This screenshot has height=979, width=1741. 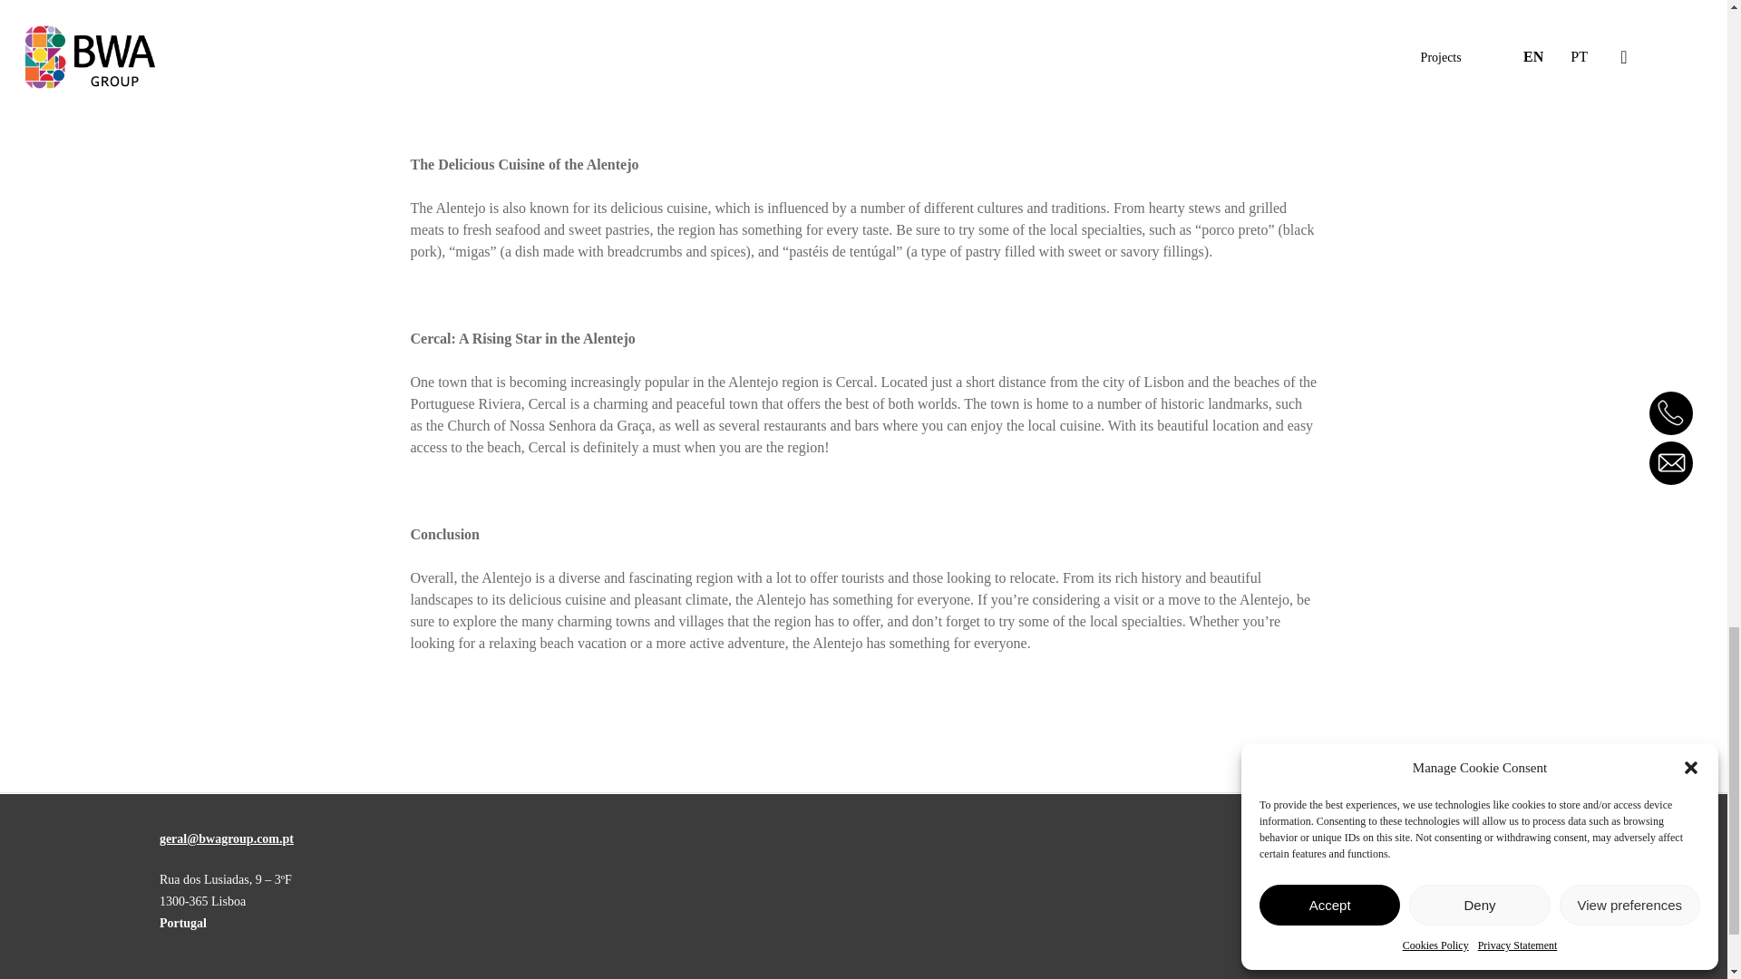 What do you see at coordinates (406, 977) in the screenshot?
I see `Careers` at bounding box center [406, 977].